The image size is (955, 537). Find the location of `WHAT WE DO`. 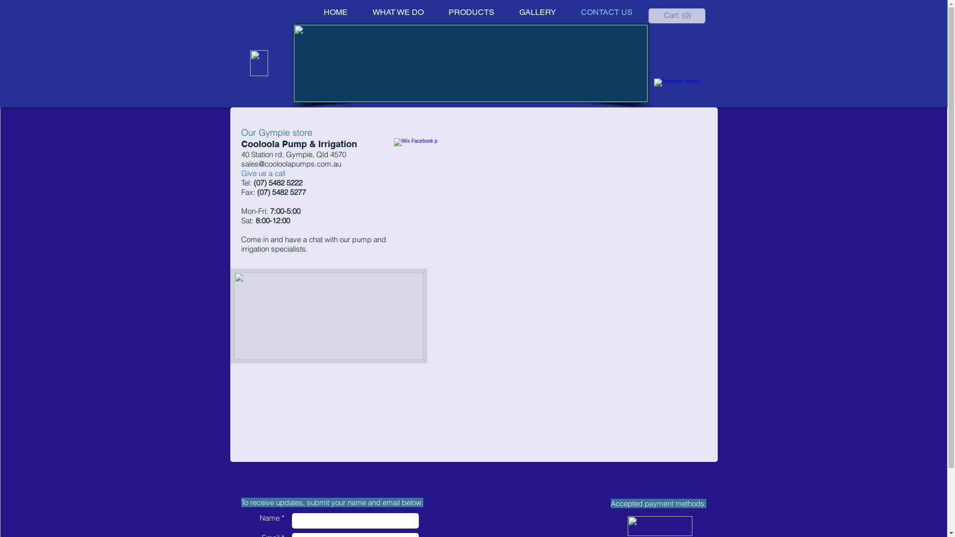

WHAT WE DO is located at coordinates (398, 12).